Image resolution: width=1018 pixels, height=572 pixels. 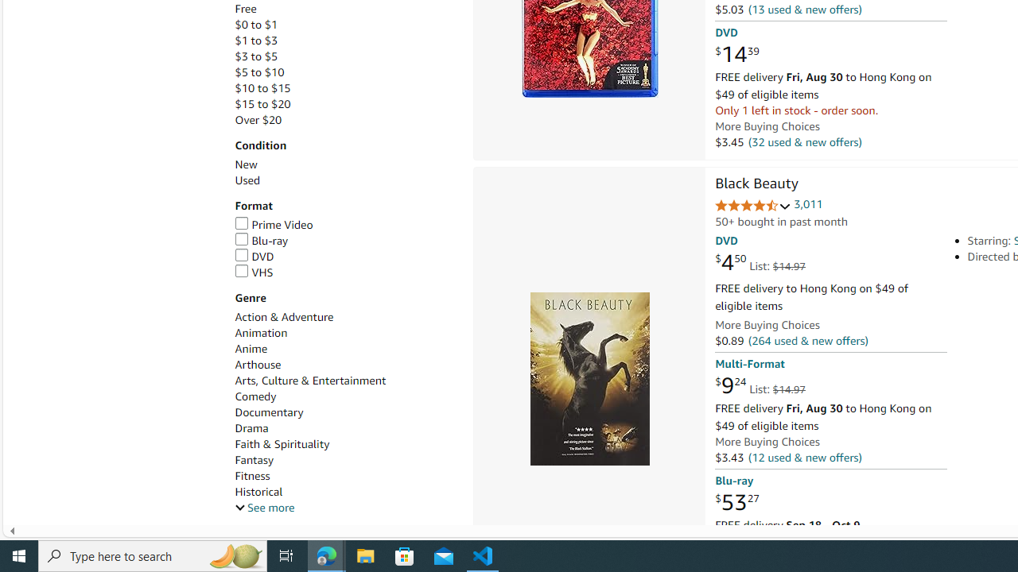 What do you see at coordinates (259, 72) in the screenshot?
I see `$5 to $10` at bounding box center [259, 72].